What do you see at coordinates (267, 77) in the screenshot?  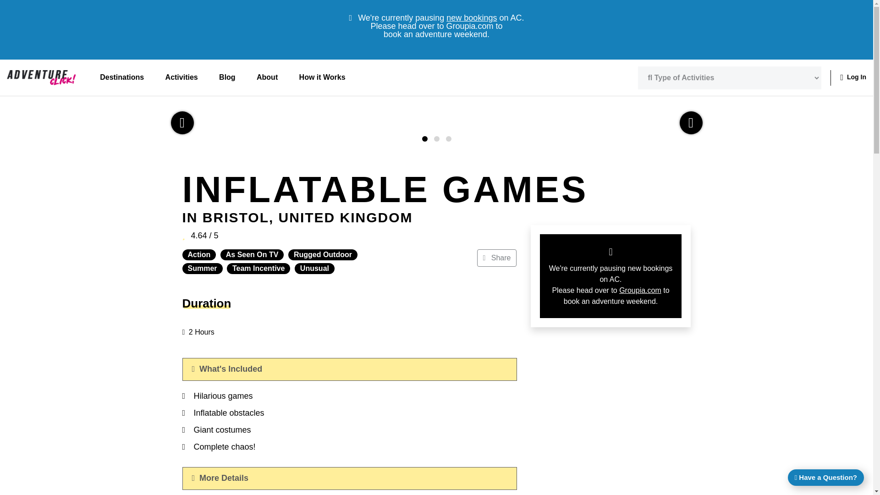 I see `About` at bounding box center [267, 77].